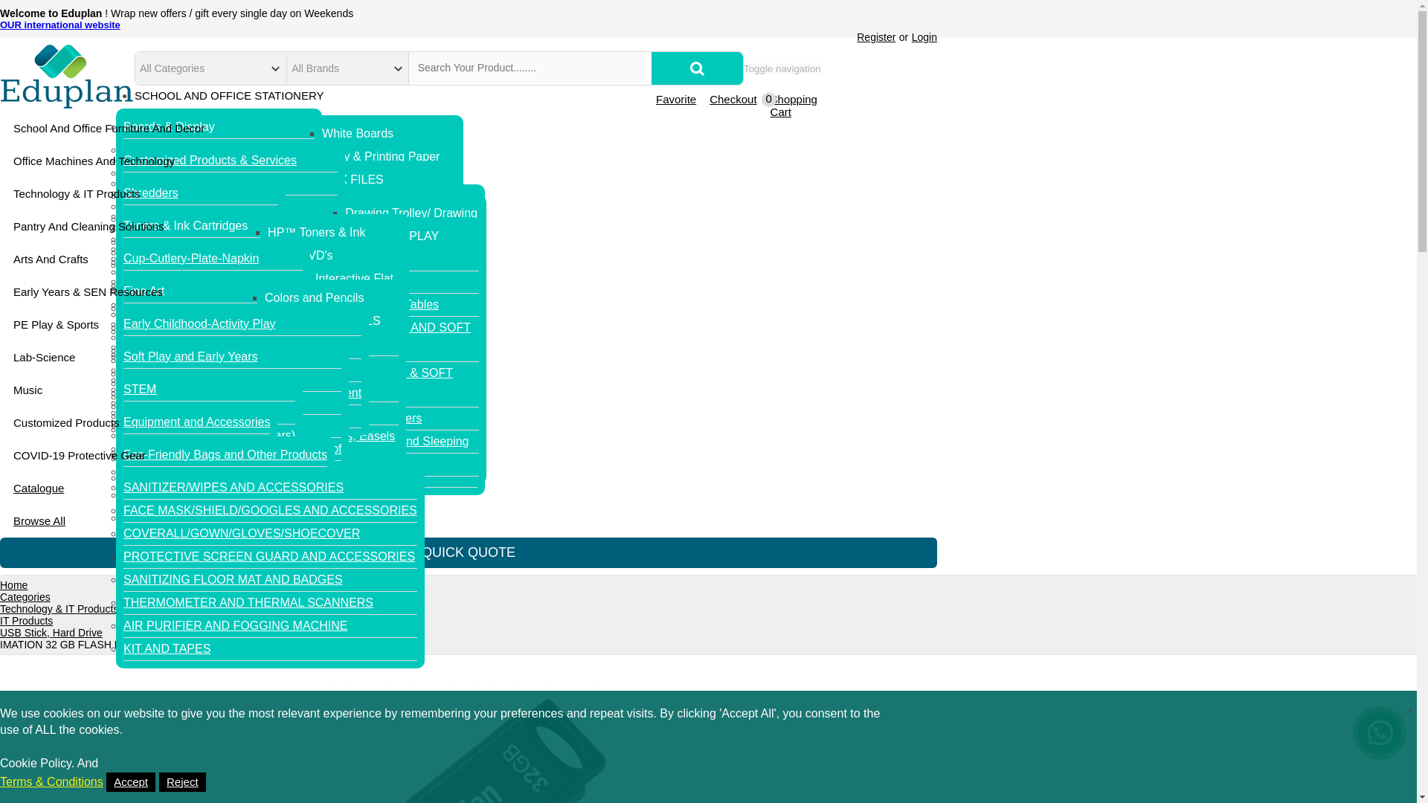  I want to click on Photo Frame, so click(356, 225).